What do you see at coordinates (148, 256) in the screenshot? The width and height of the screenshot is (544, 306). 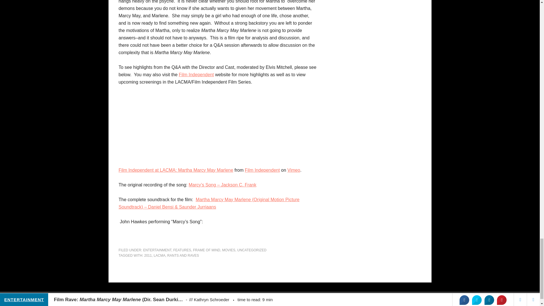 I see `2011` at bounding box center [148, 256].